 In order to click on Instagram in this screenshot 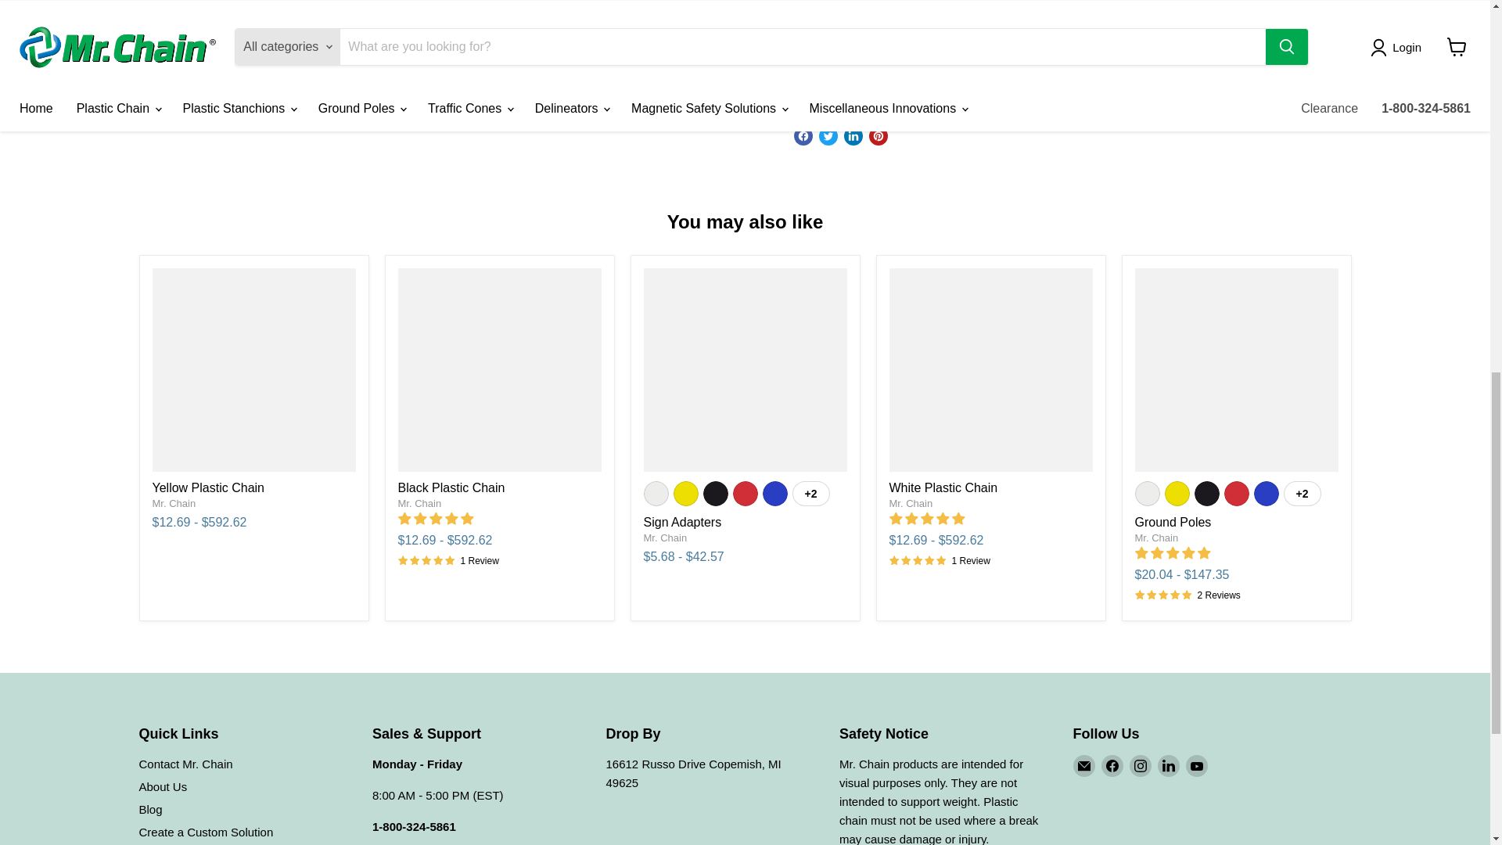, I will do `click(1141, 765)`.